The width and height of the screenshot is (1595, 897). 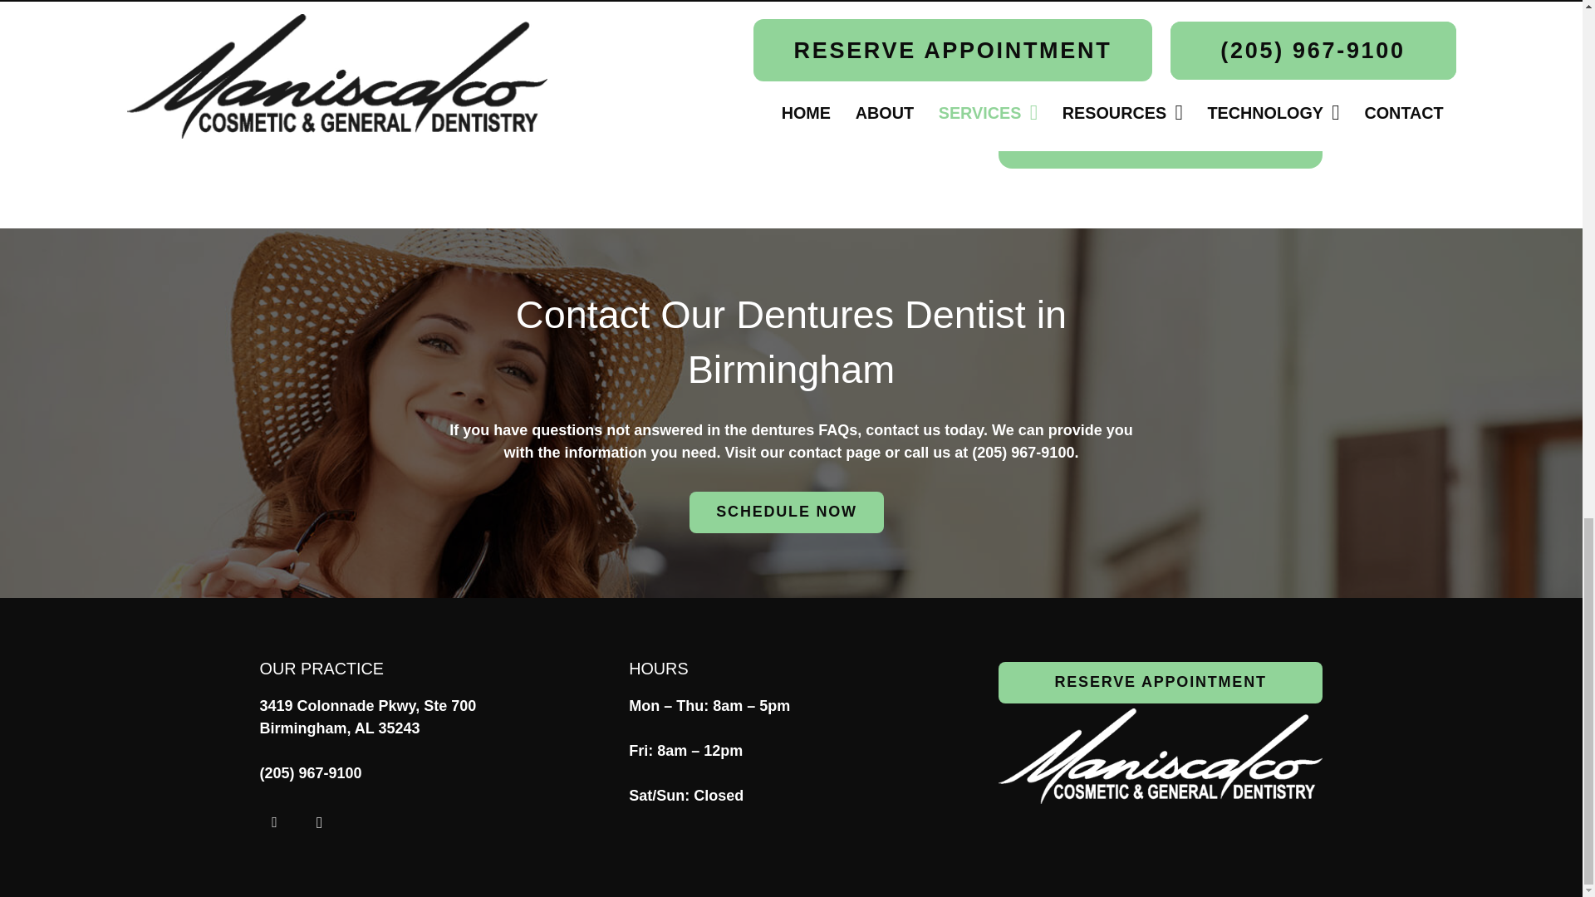 I want to click on Facebook, so click(x=273, y=822).